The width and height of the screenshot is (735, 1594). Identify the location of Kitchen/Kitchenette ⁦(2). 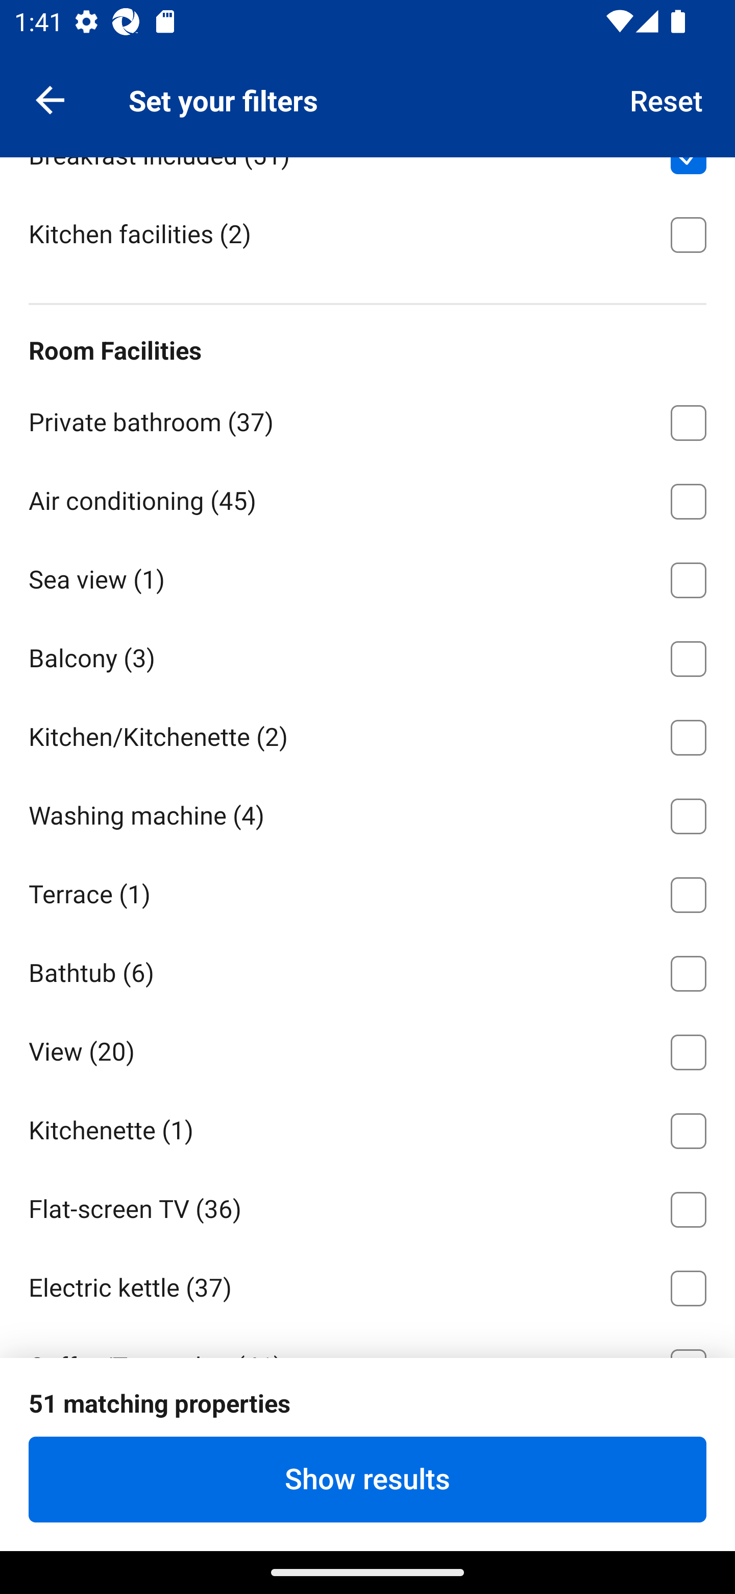
(367, 734).